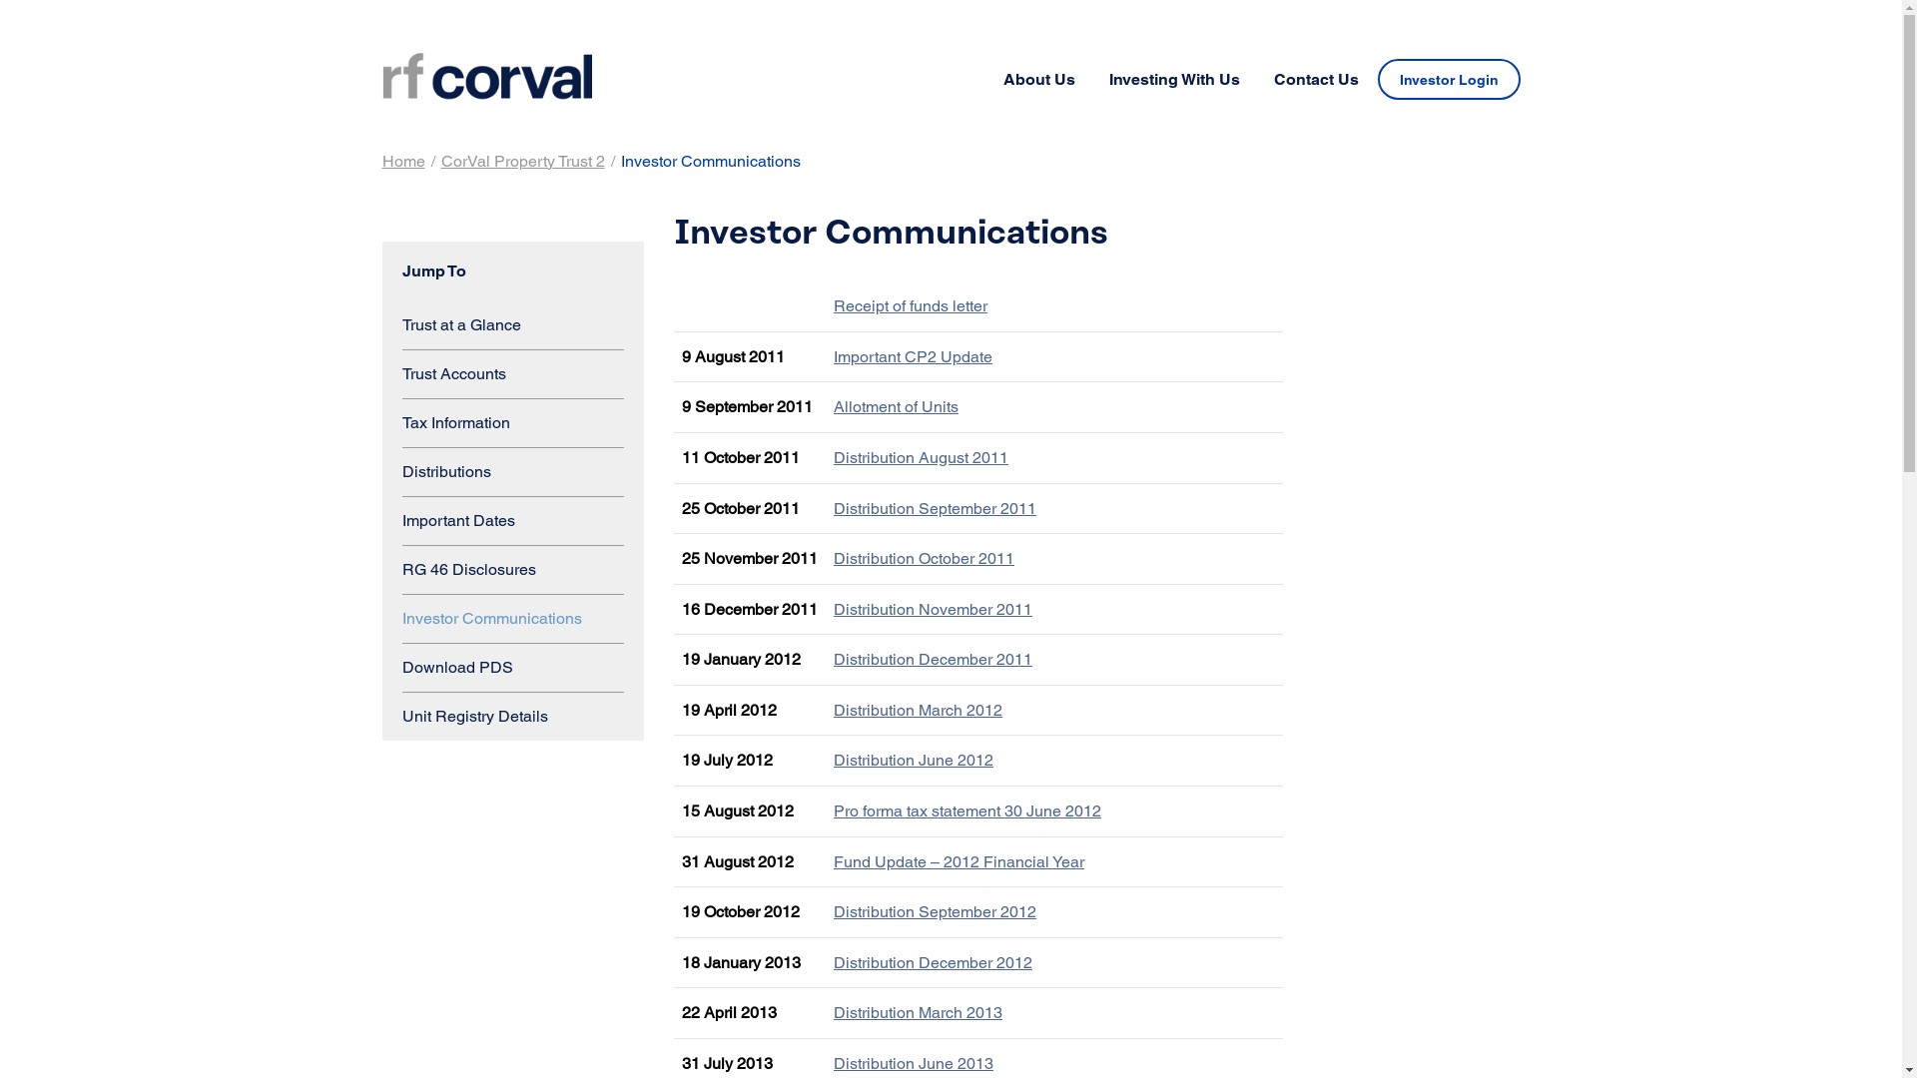  I want to click on Pro forma tax statement 30 June 2012, so click(967, 810).